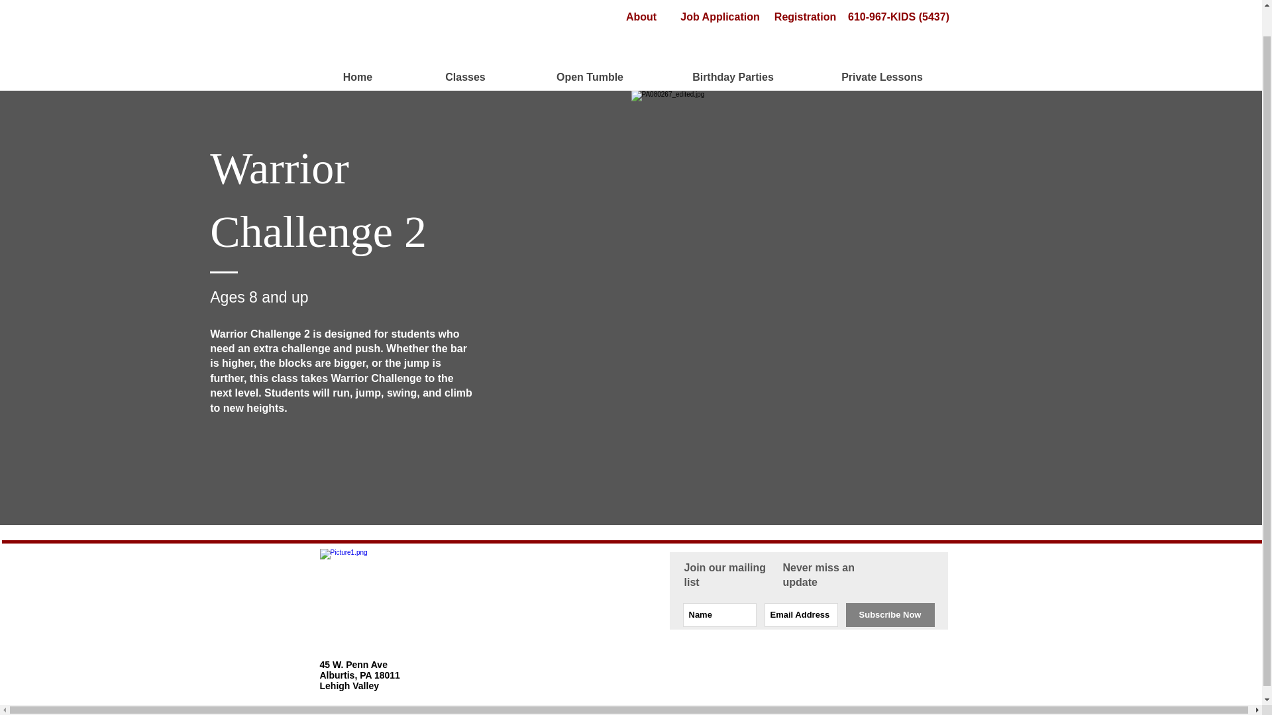  What do you see at coordinates (733, 77) in the screenshot?
I see `Birthday Parties` at bounding box center [733, 77].